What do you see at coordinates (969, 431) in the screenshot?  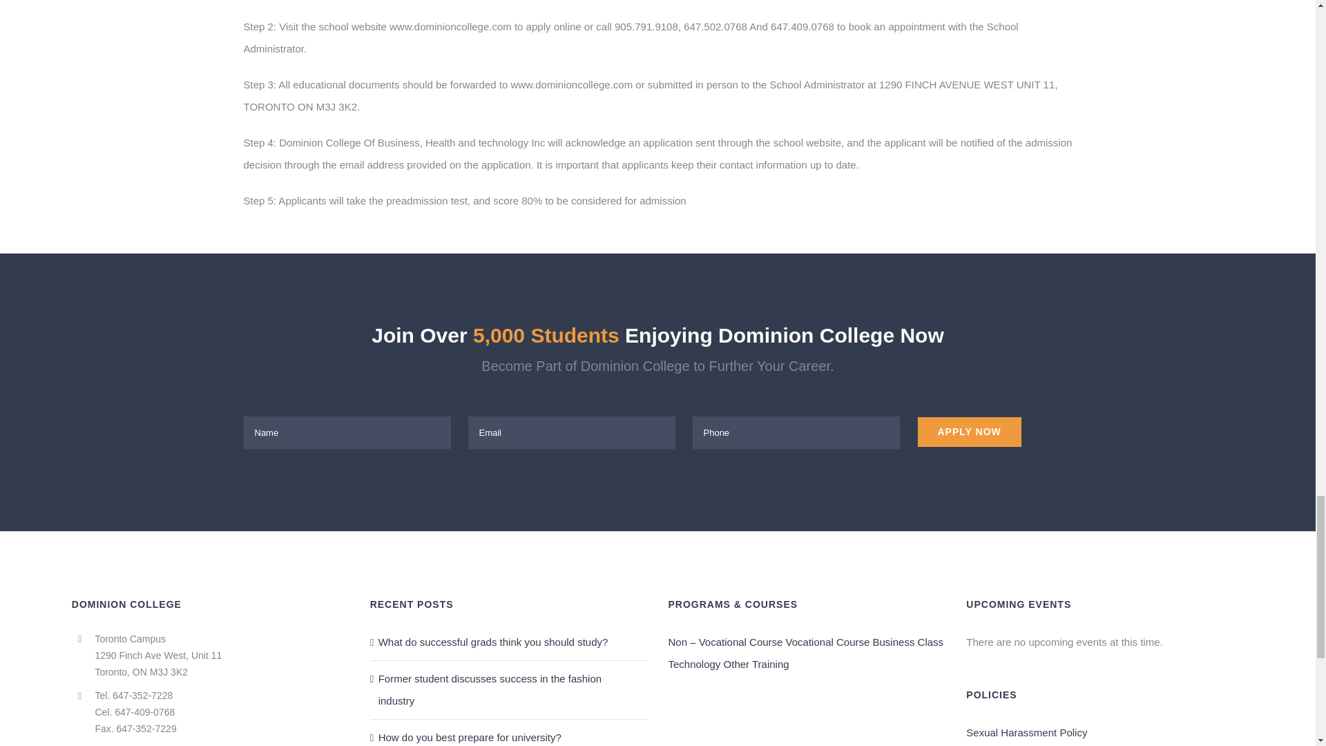 I see `Apply Now` at bounding box center [969, 431].